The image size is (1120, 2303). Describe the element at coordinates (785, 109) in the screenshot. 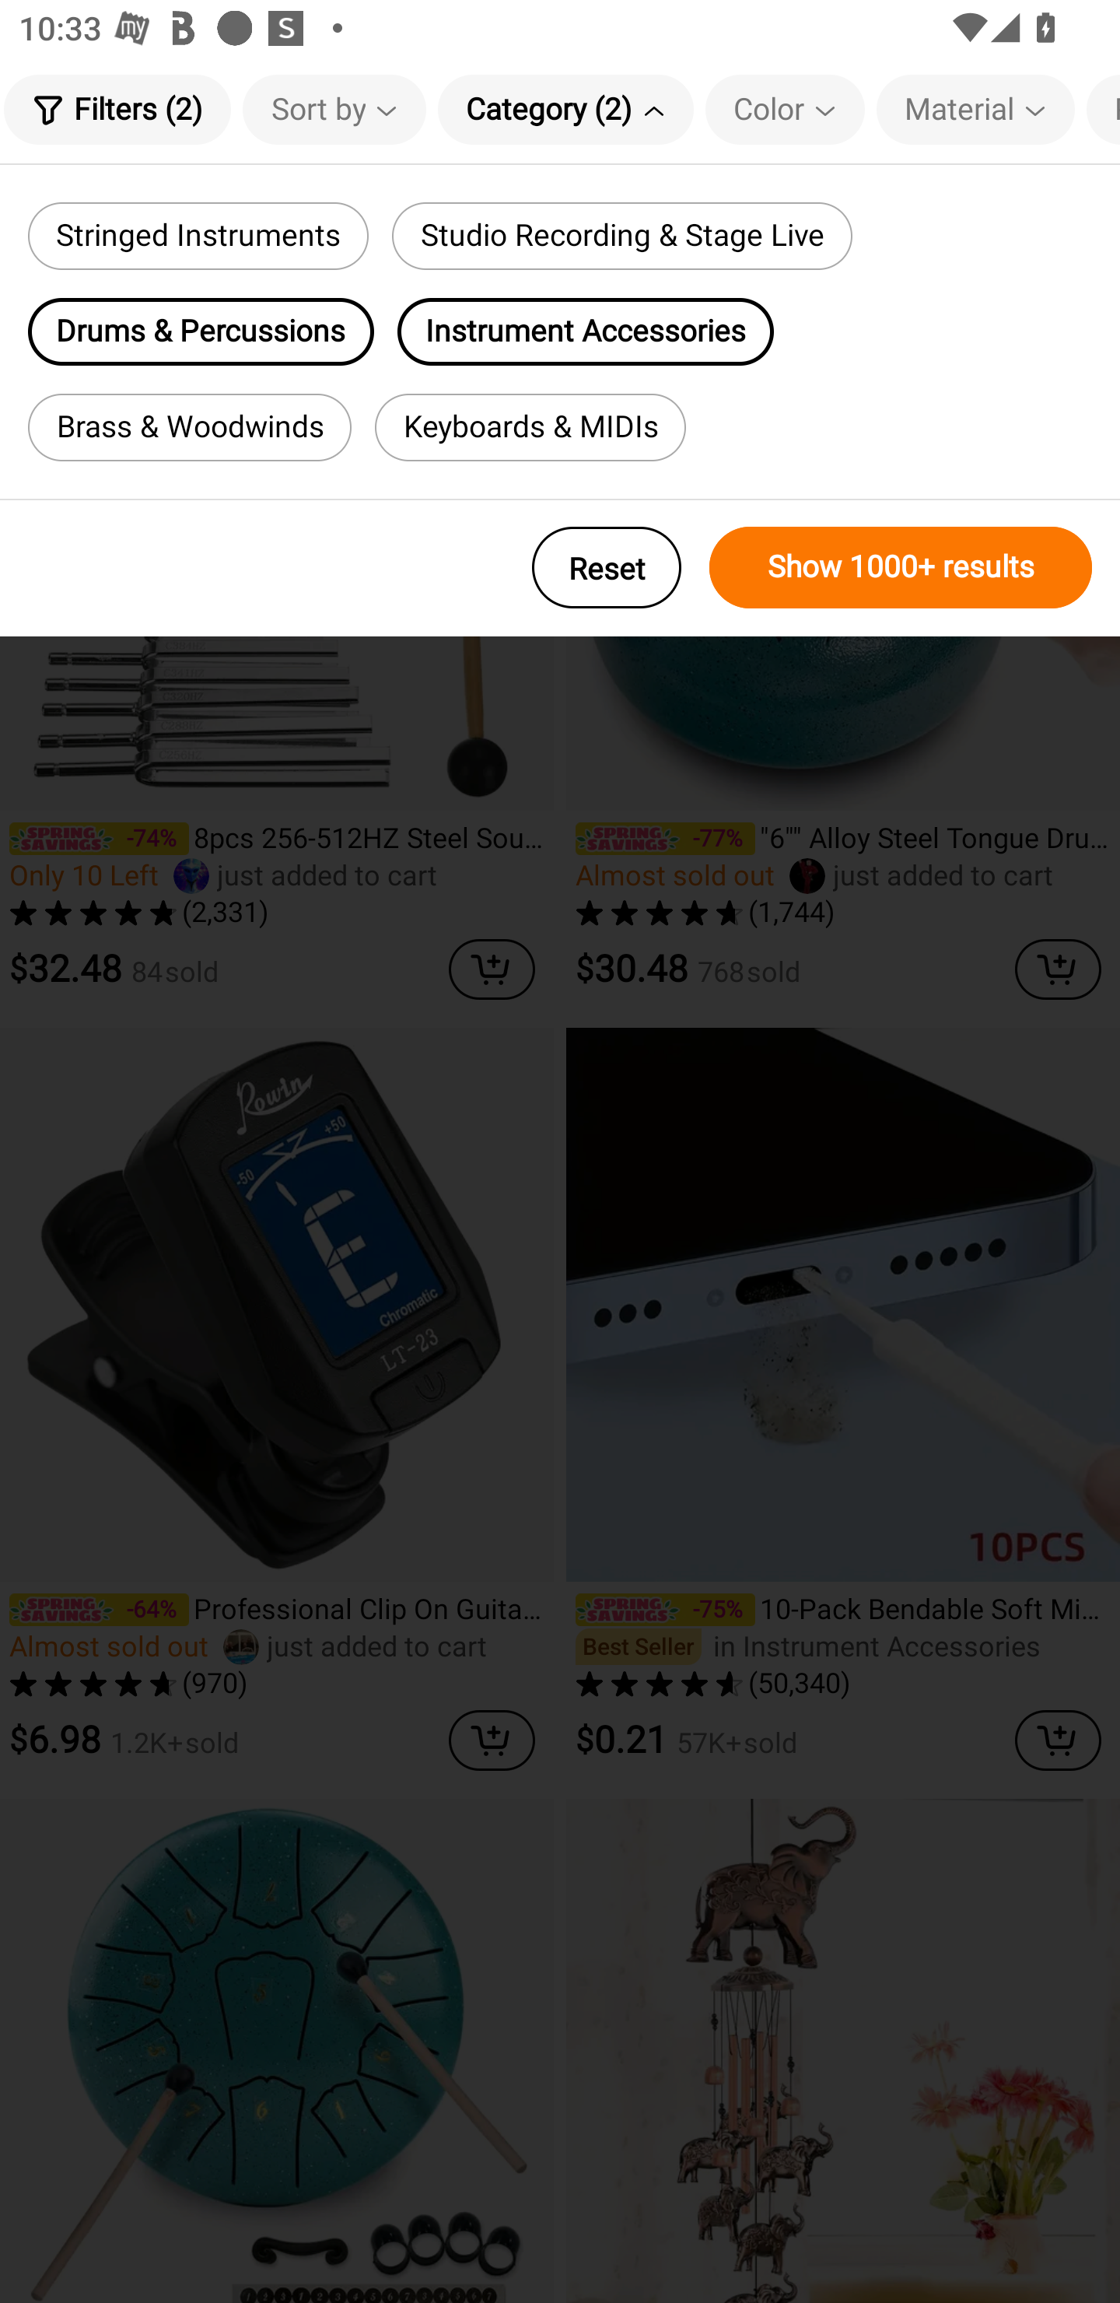

I see `Color` at that location.